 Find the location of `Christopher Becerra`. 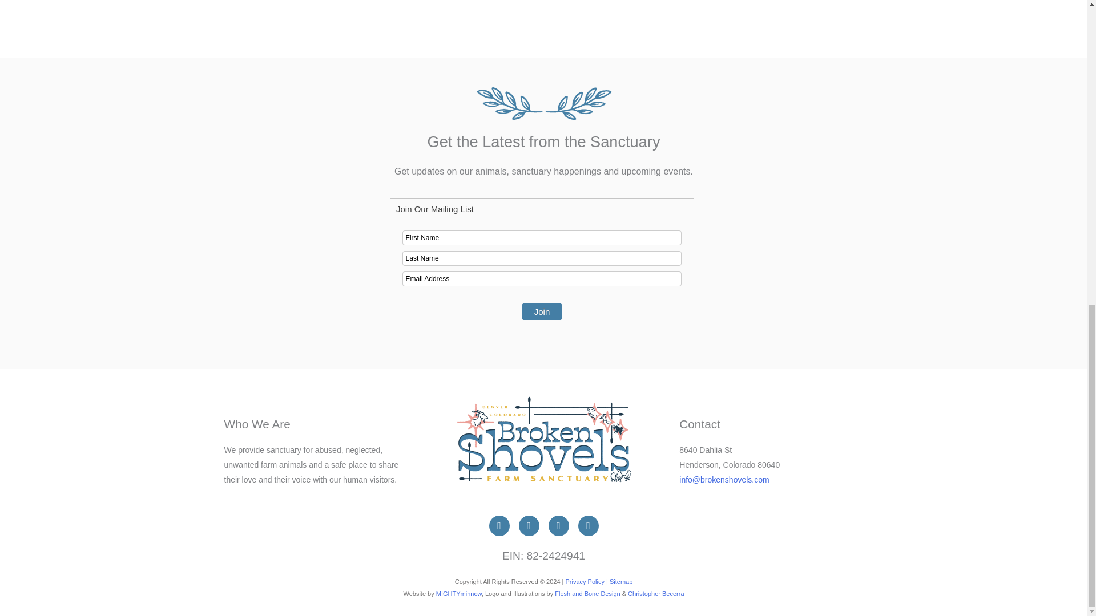

Christopher Becerra is located at coordinates (656, 593).